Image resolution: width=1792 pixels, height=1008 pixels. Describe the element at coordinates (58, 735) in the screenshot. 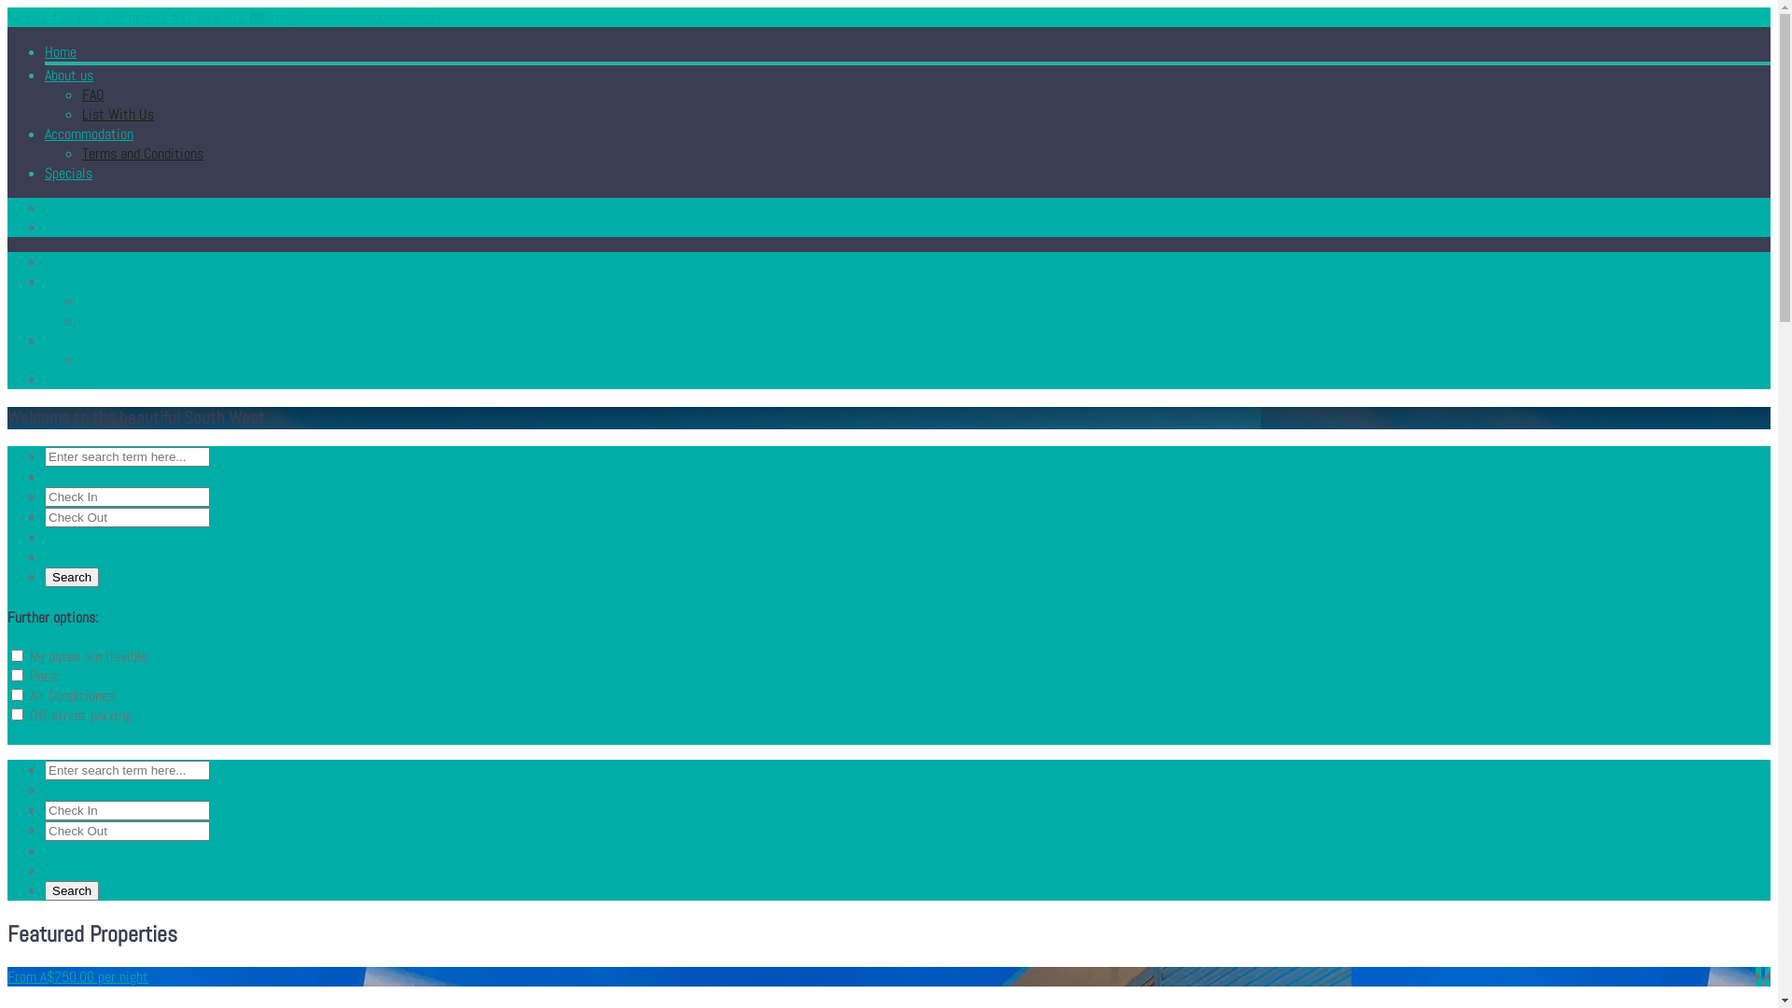

I see `Search properties` at that location.